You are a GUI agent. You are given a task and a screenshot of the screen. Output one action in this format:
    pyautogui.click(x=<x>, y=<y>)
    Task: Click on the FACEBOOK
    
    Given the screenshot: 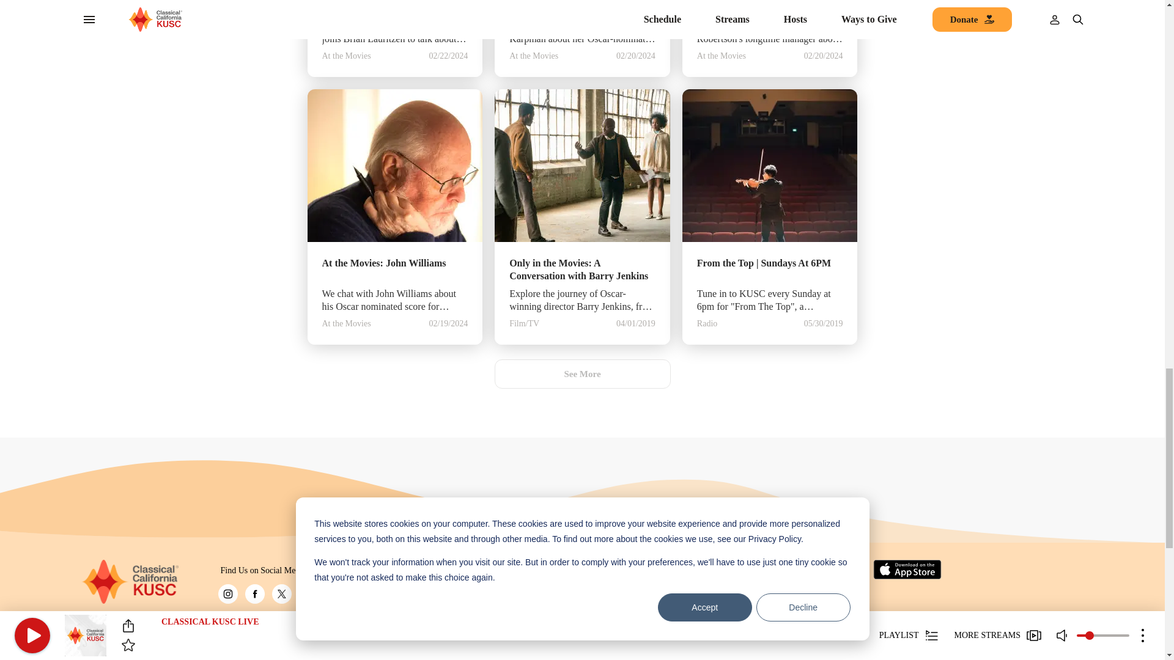 What is the action you would take?
    pyautogui.click(x=254, y=594)
    